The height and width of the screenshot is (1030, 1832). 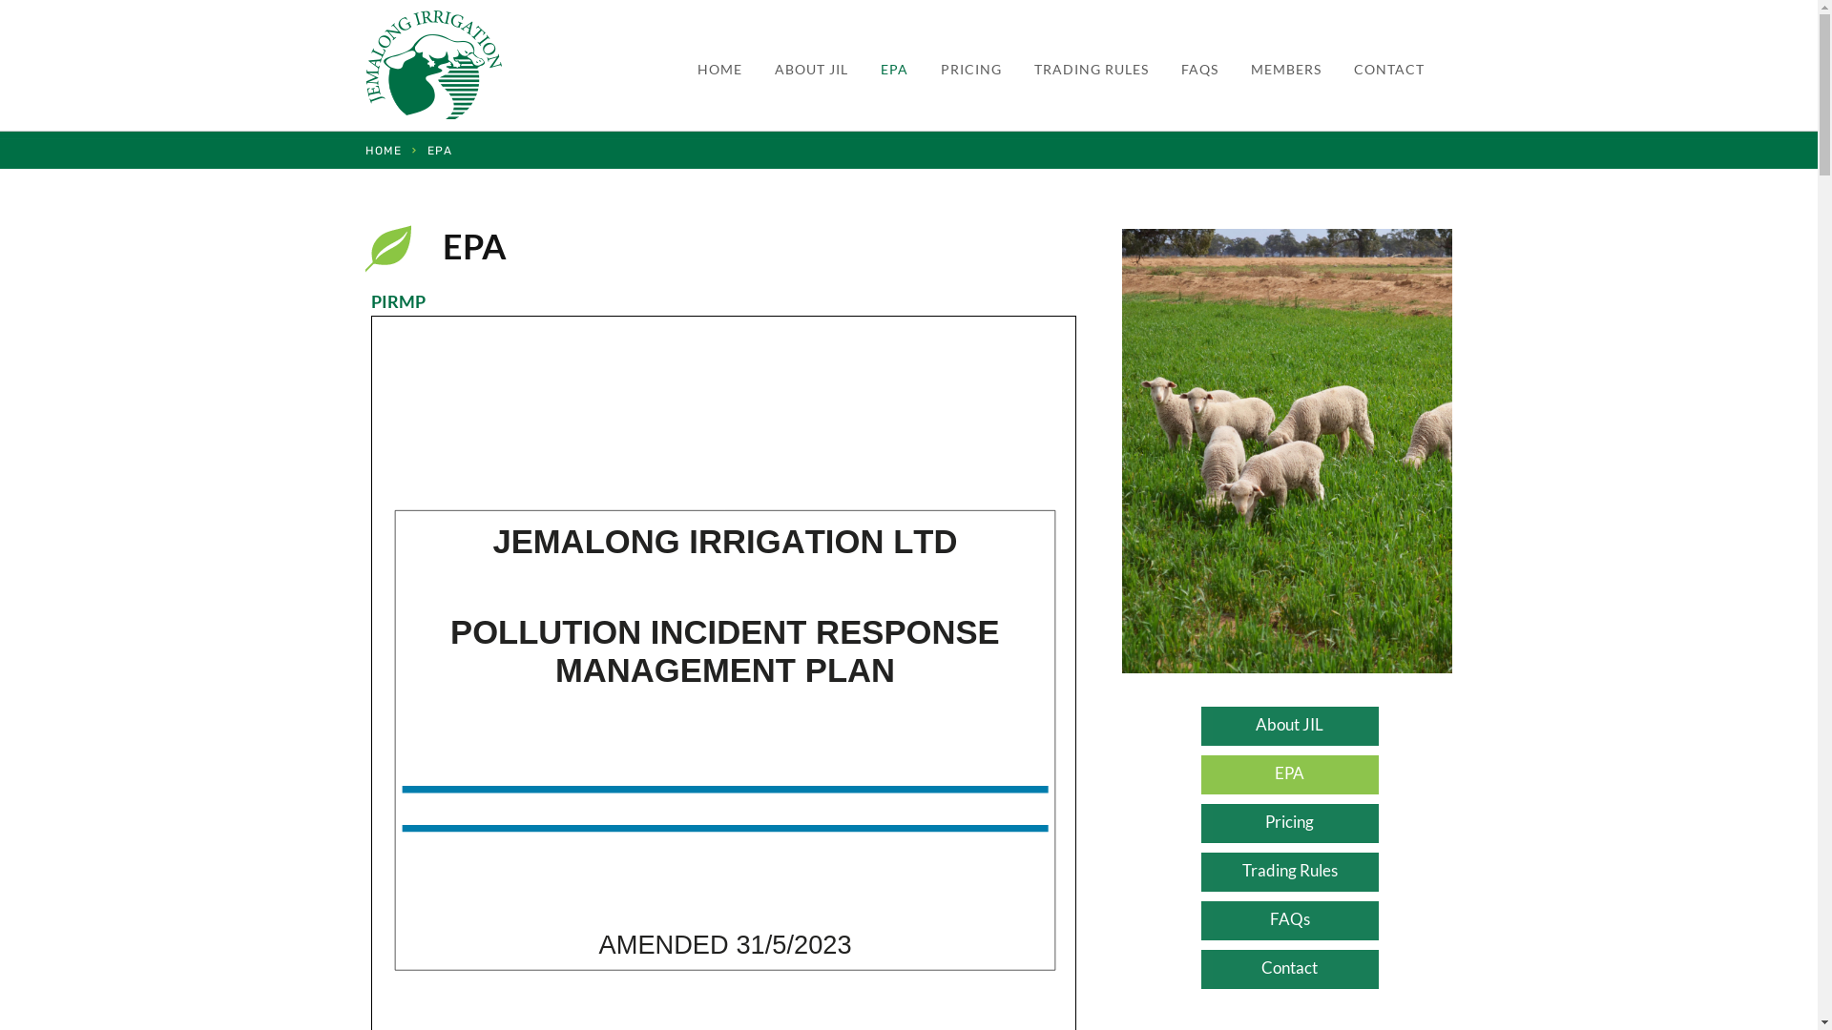 I want to click on MEMBERS, so click(x=1285, y=69).